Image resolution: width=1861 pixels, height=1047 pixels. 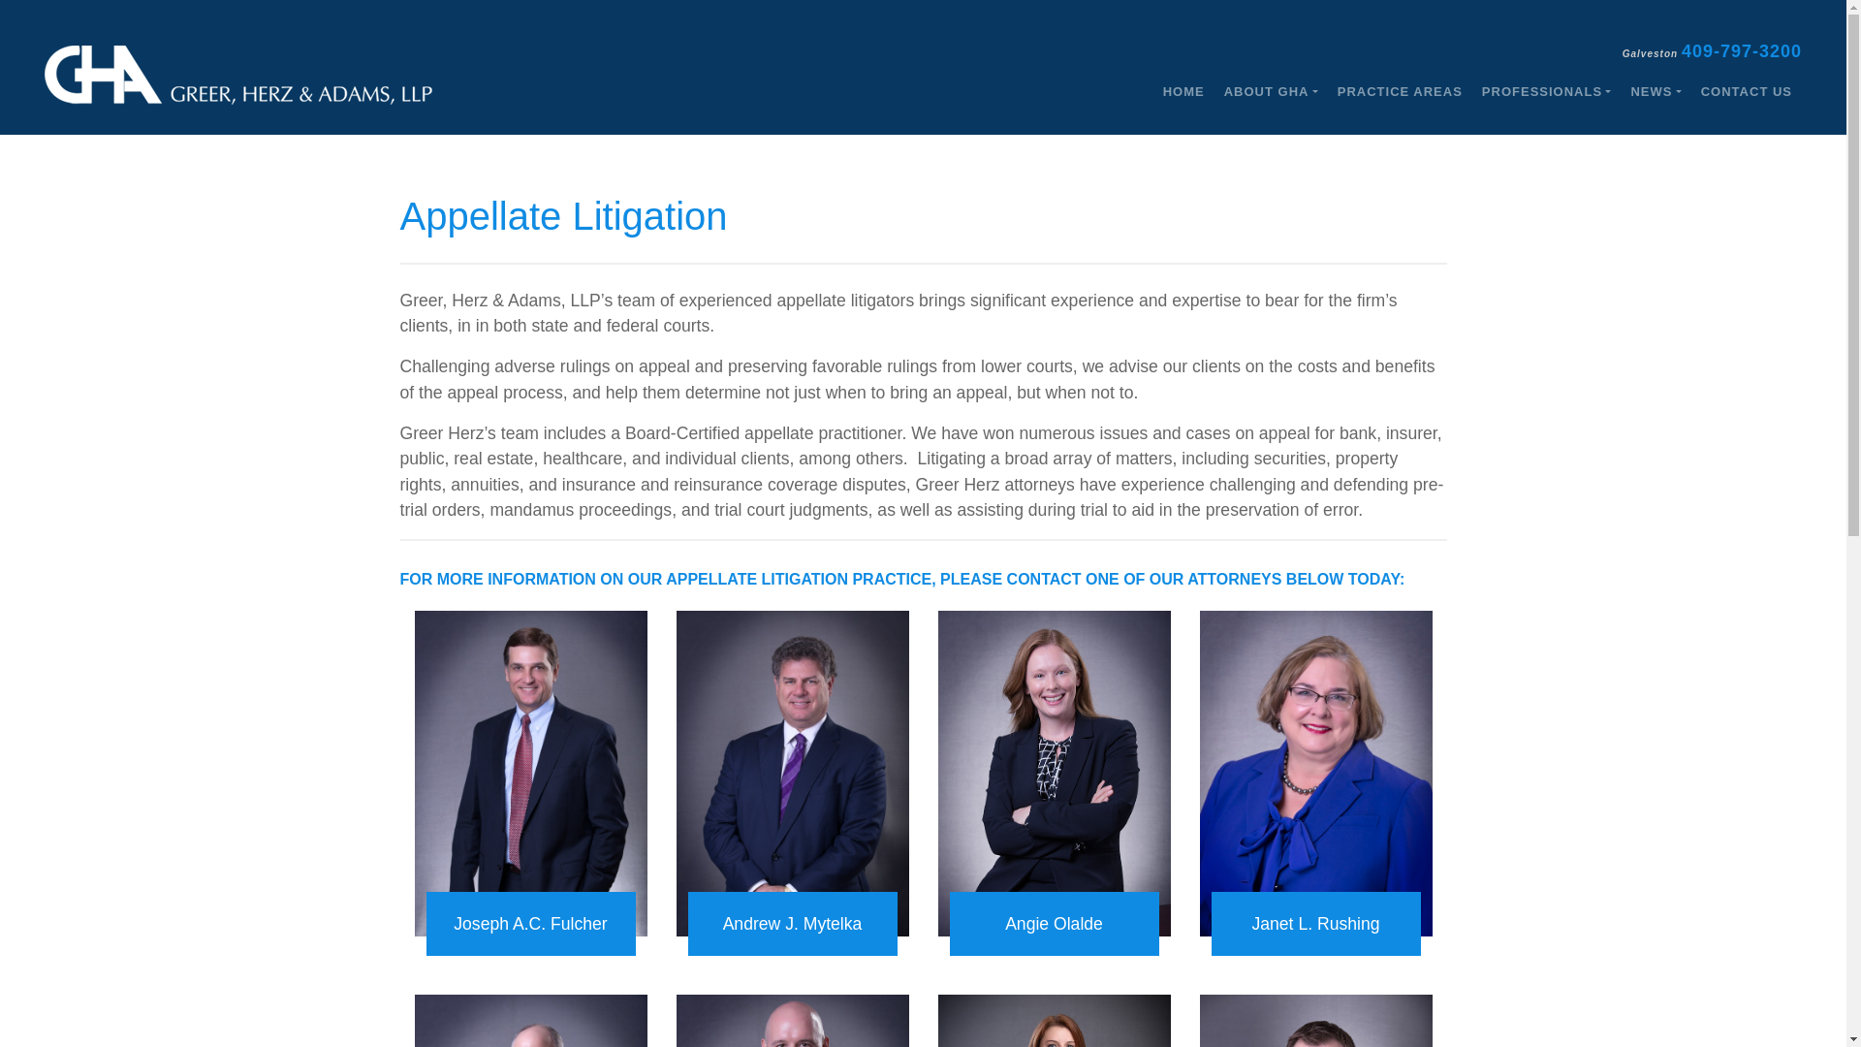 What do you see at coordinates (1400, 92) in the screenshot?
I see `Practice Areas` at bounding box center [1400, 92].